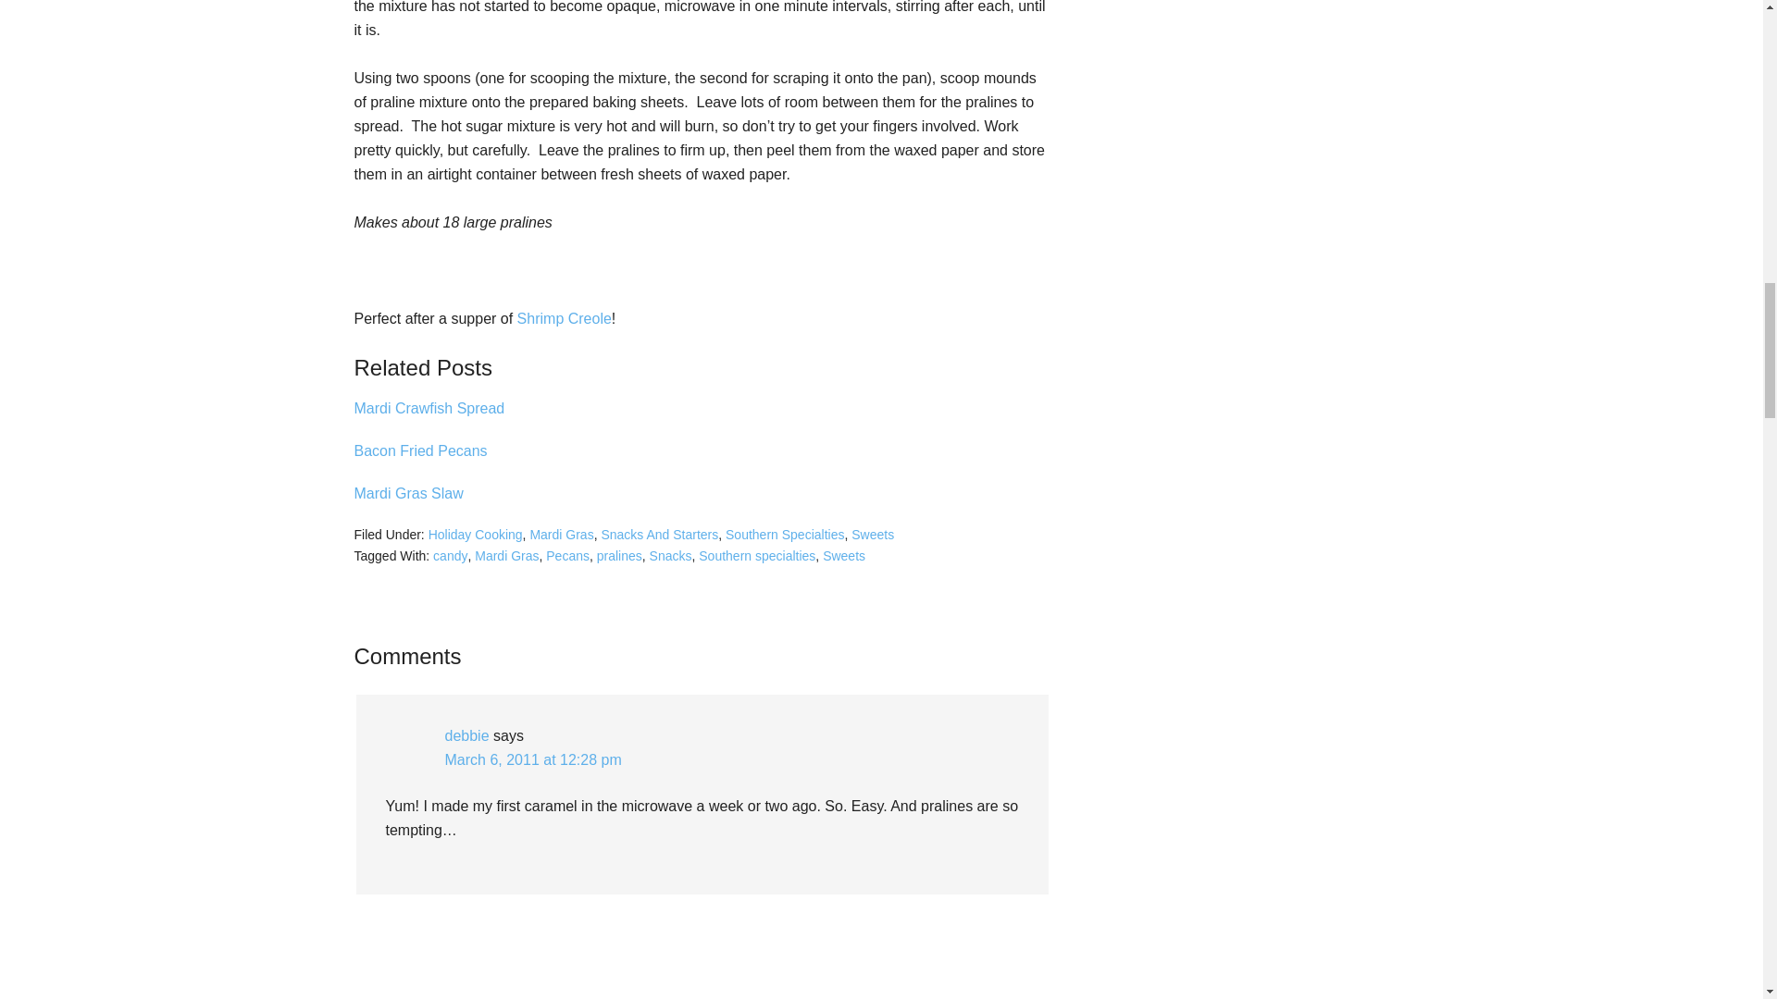 This screenshot has height=999, width=1777. Describe the element at coordinates (757, 555) in the screenshot. I see `Southern specialties` at that location.